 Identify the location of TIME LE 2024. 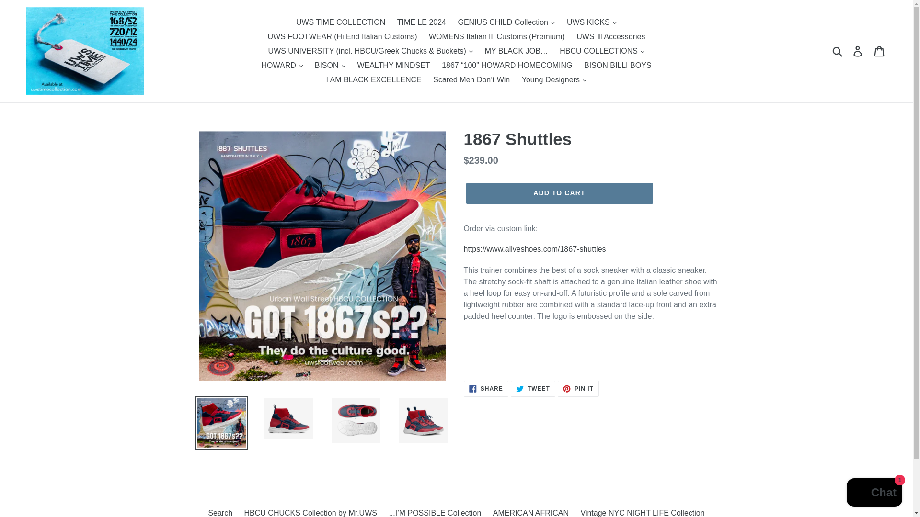
(422, 22).